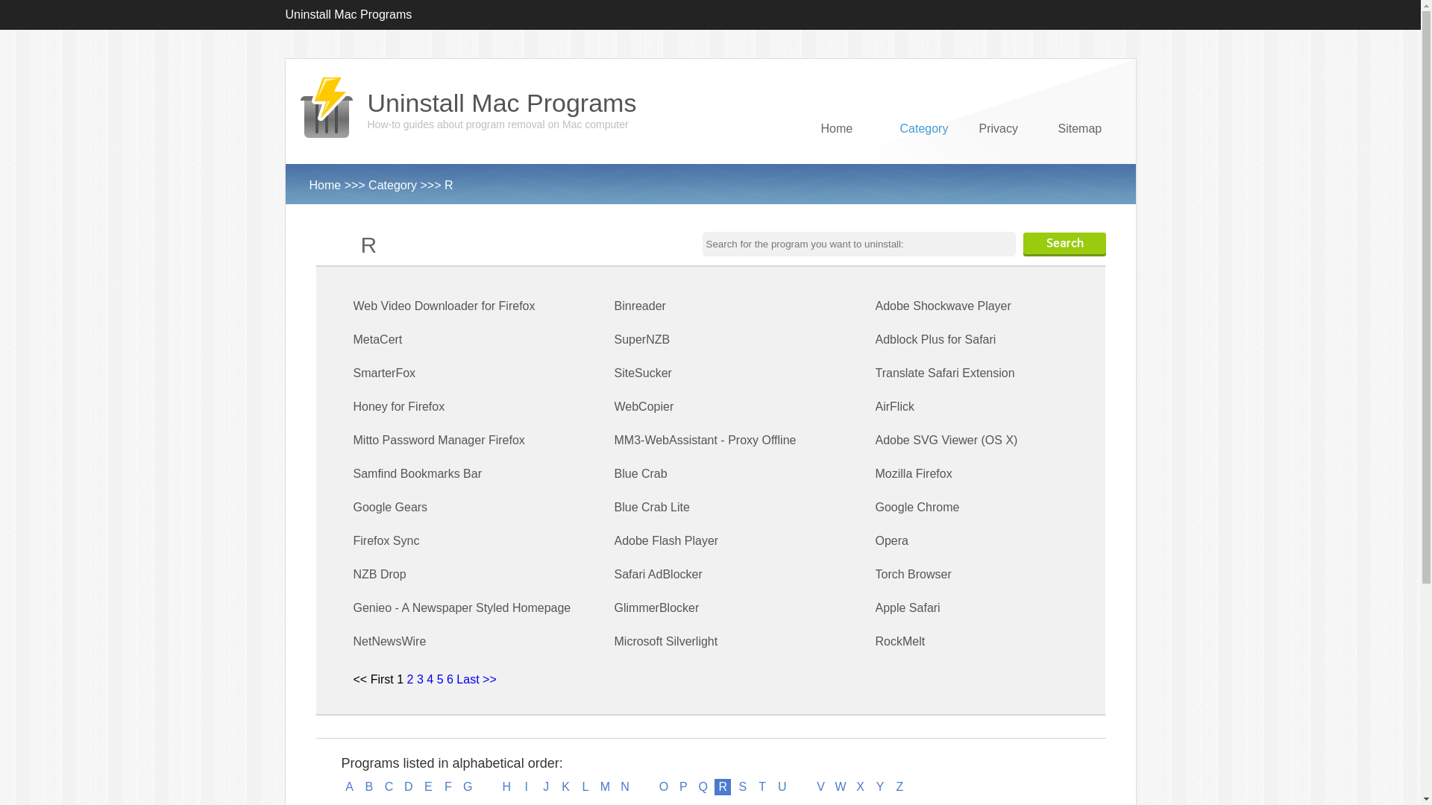 The height and width of the screenshot is (805, 1432). Describe the element at coordinates (943, 306) in the screenshot. I see `Adobe Shockwave Player` at that location.